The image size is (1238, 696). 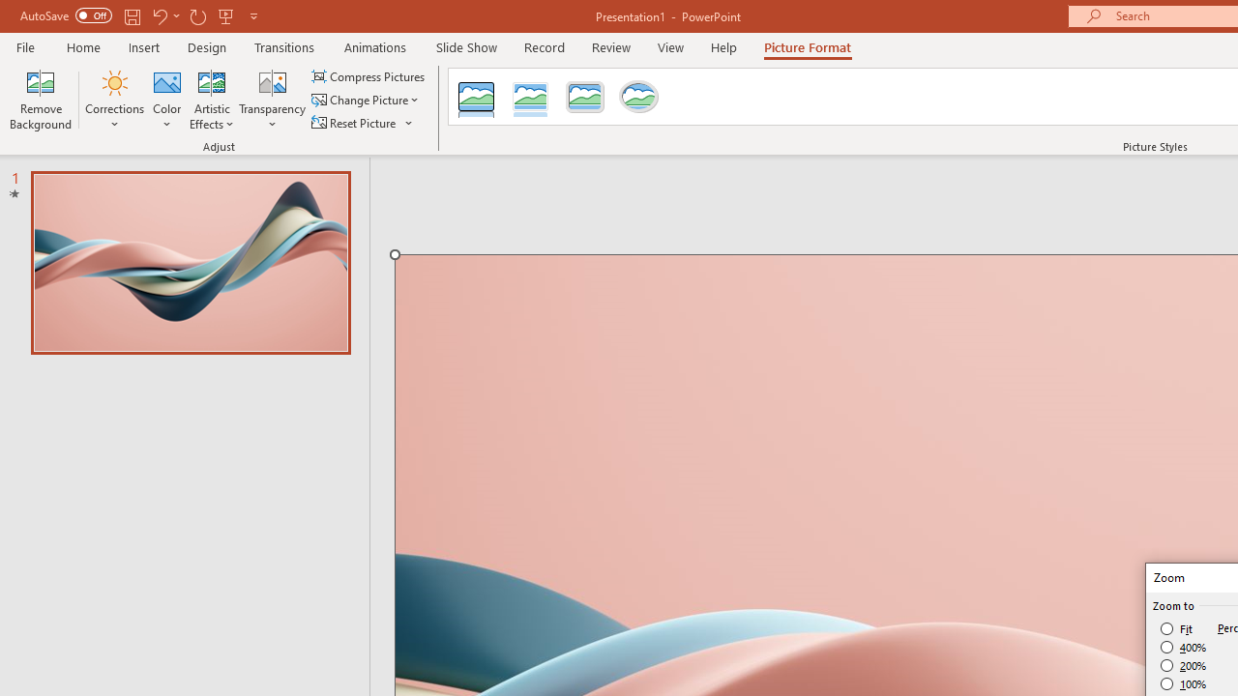 What do you see at coordinates (530, 97) in the screenshot?
I see `Reflected Bevel, White` at bounding box center [530, 97].